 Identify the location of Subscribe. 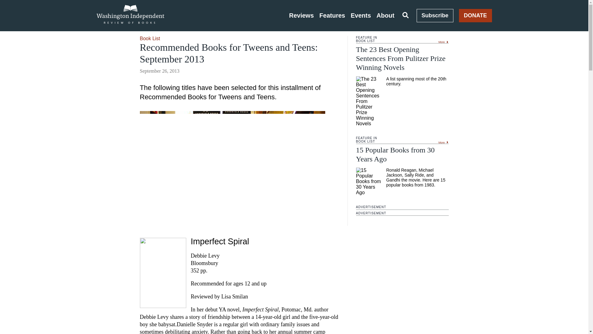
(435, 15).